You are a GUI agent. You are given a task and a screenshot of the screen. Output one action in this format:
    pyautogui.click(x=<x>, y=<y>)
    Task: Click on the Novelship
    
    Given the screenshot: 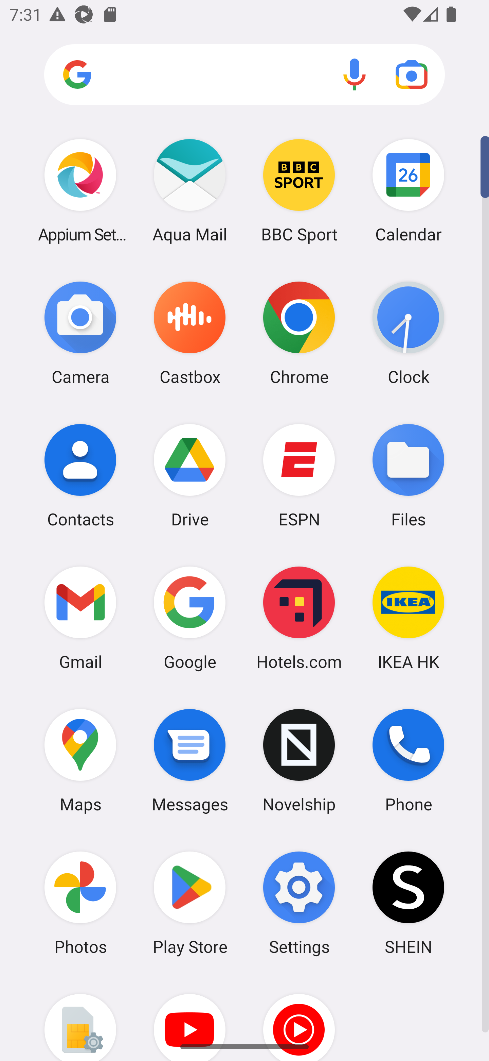 What is the action you would take?
    pyautogui.click(x=299, y=761)
    